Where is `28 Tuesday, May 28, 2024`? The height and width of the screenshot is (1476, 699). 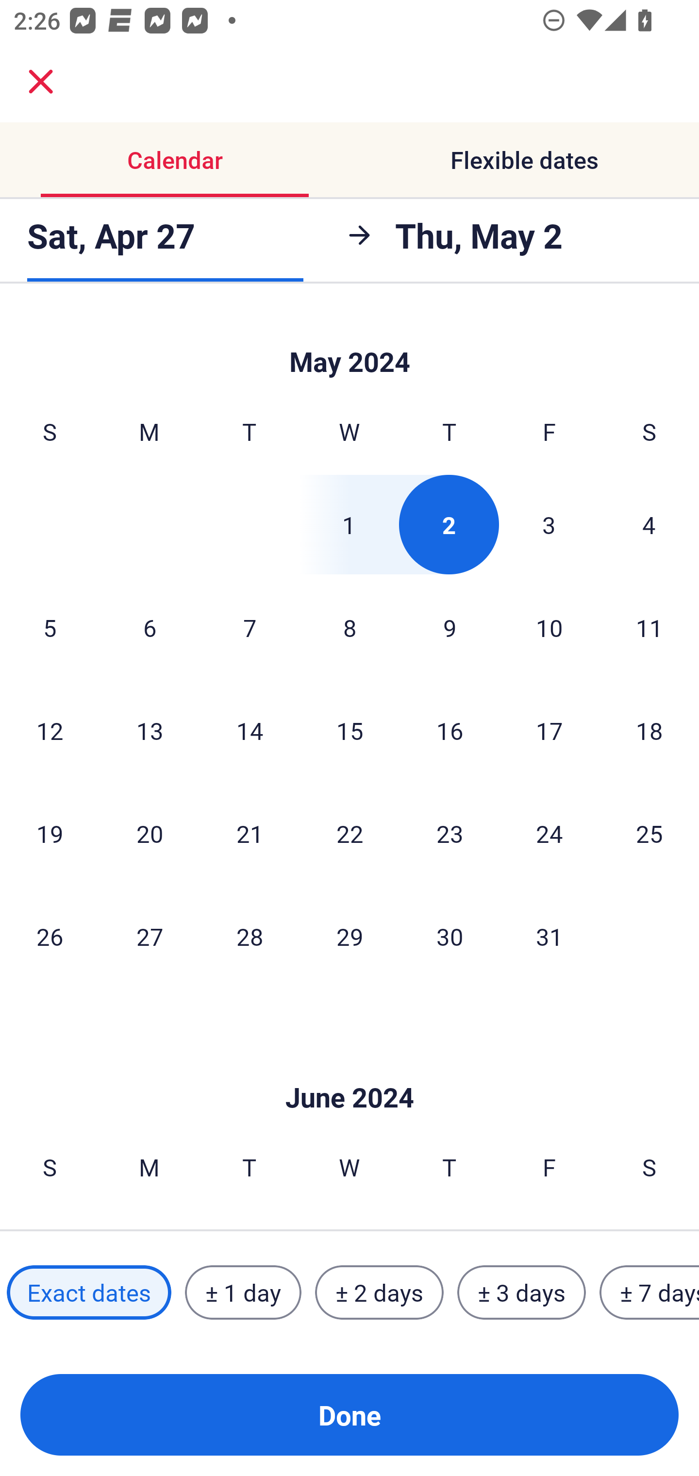 28 Tuesday, May 28, 2024 is located at coordinates (250, 936).